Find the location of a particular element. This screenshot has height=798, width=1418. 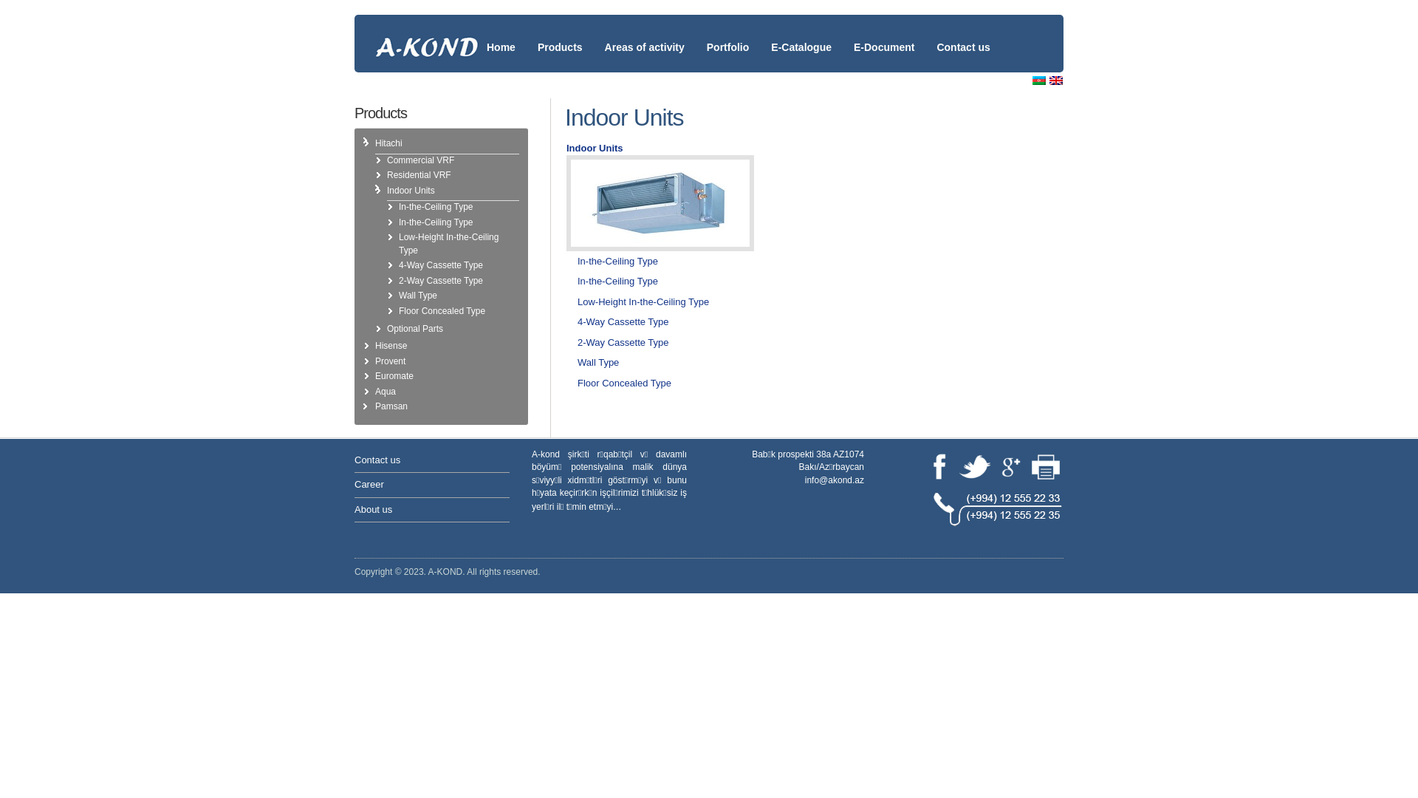

Floor Concealed Type is located at coordinates (442, 311).